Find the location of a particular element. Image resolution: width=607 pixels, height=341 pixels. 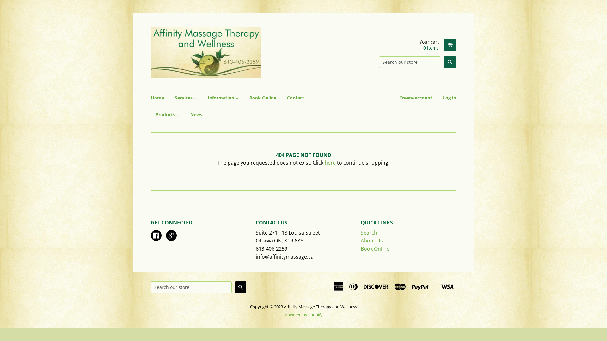

Book Online is located at coordinates (263, 98).